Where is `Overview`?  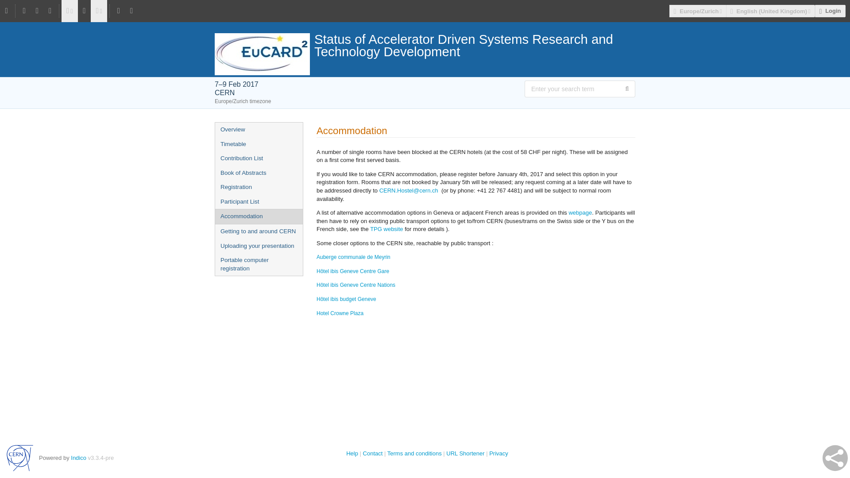 Overview is located at coordinates (259, 129).